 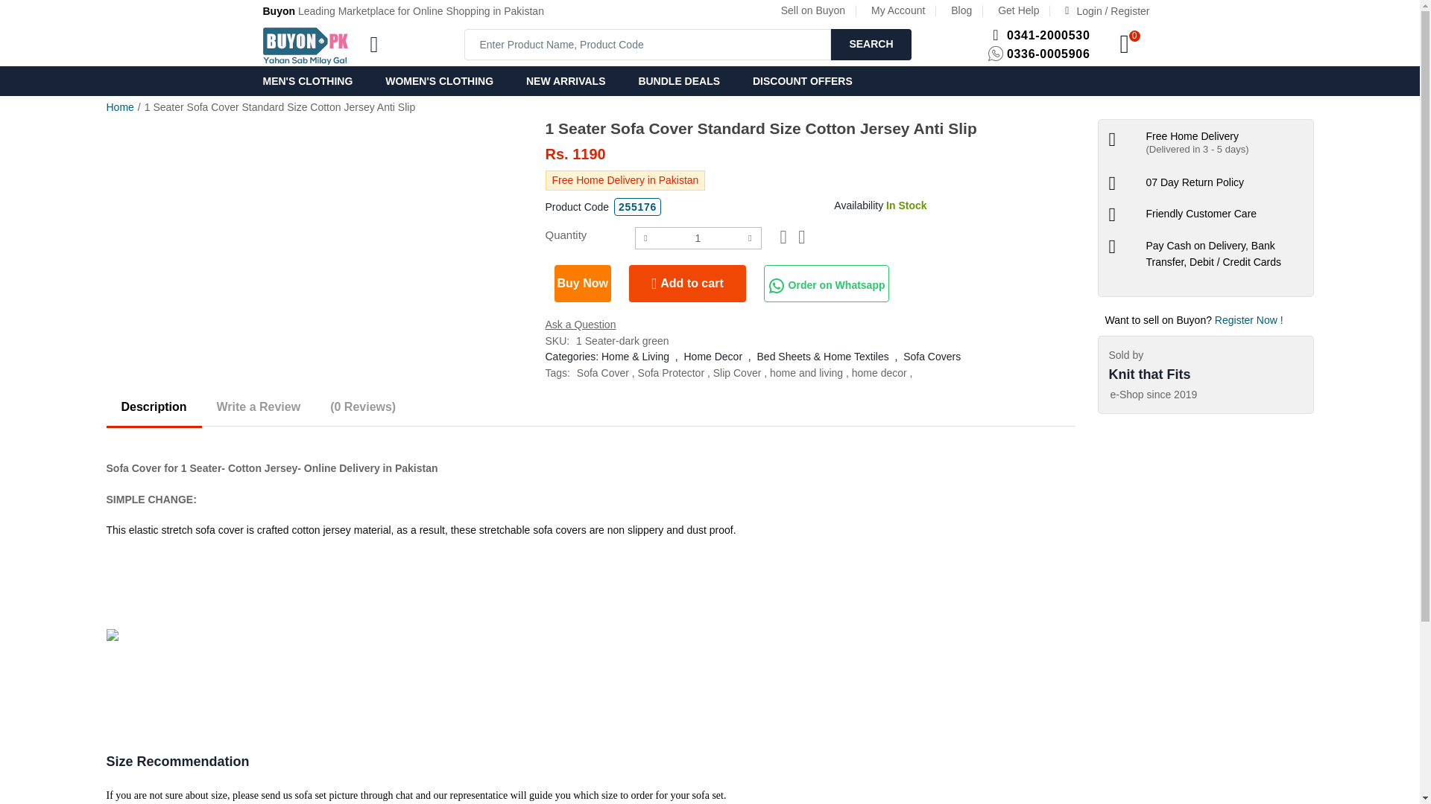 What do you see at coordinates (698, 237) in the screenshot?
I see `1` at bounding box center [698, 237].